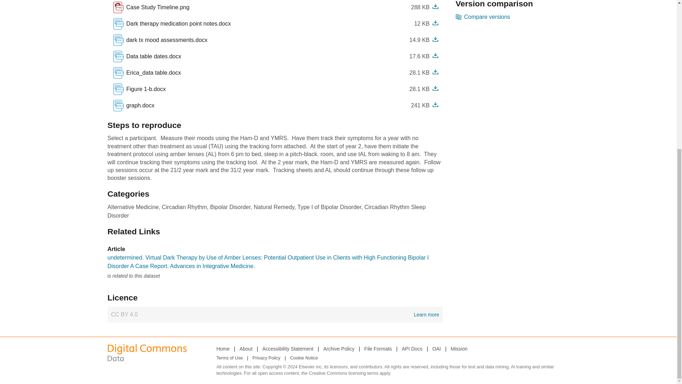 The height and width of the screenshot is (384, 682). I want to click on Data table dates.docx, so click(152, 56).